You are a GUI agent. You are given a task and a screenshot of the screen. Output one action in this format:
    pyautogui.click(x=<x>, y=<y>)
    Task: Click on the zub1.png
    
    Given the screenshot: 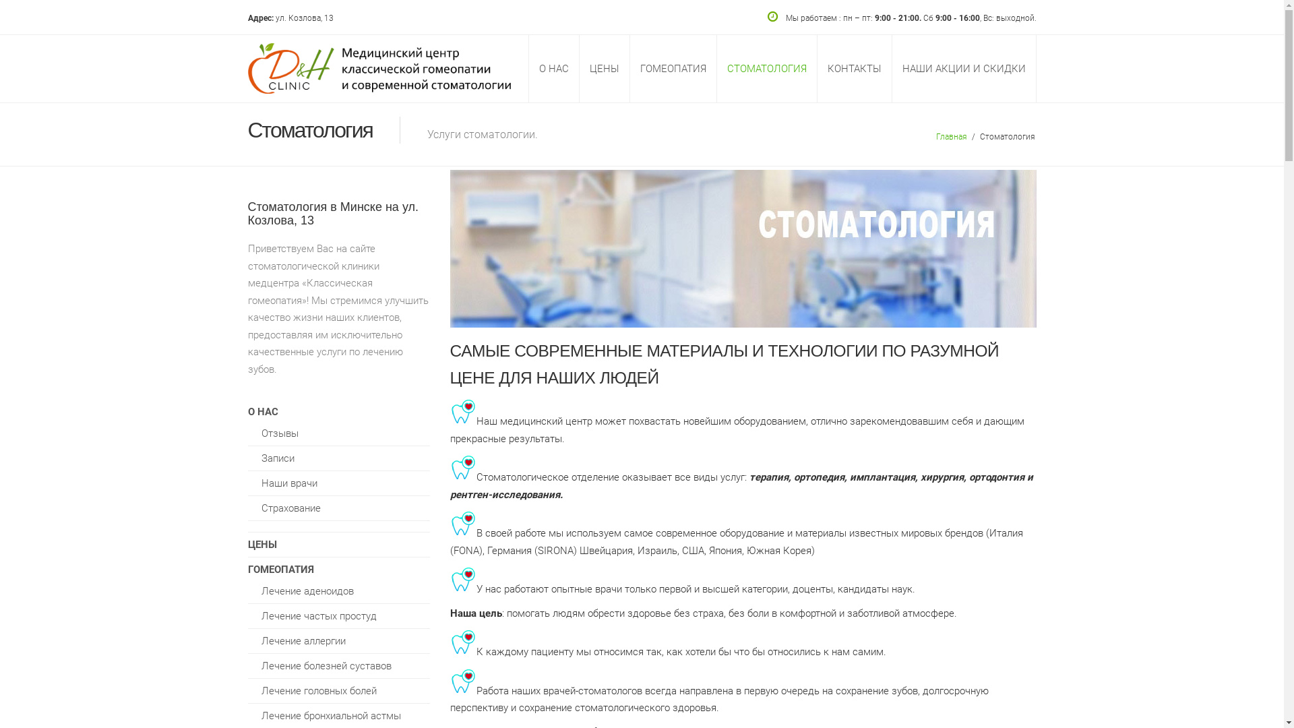 What is the action you would take?
    pyautogui.click(x=464, y=681)
    